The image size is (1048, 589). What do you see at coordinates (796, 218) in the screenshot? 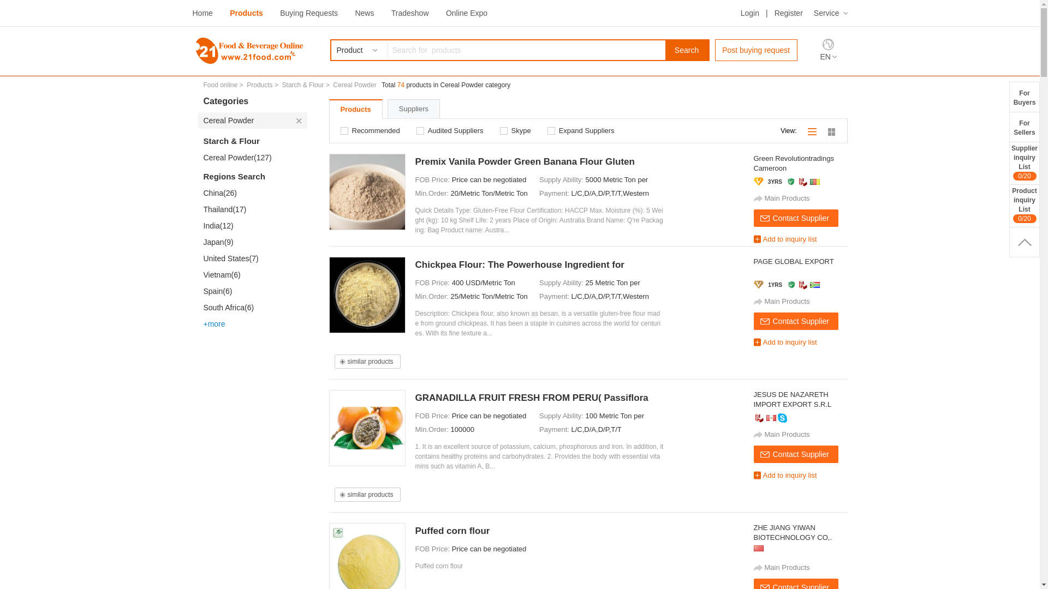
I see `Contact Supplier` at bounding box center [796, 218].